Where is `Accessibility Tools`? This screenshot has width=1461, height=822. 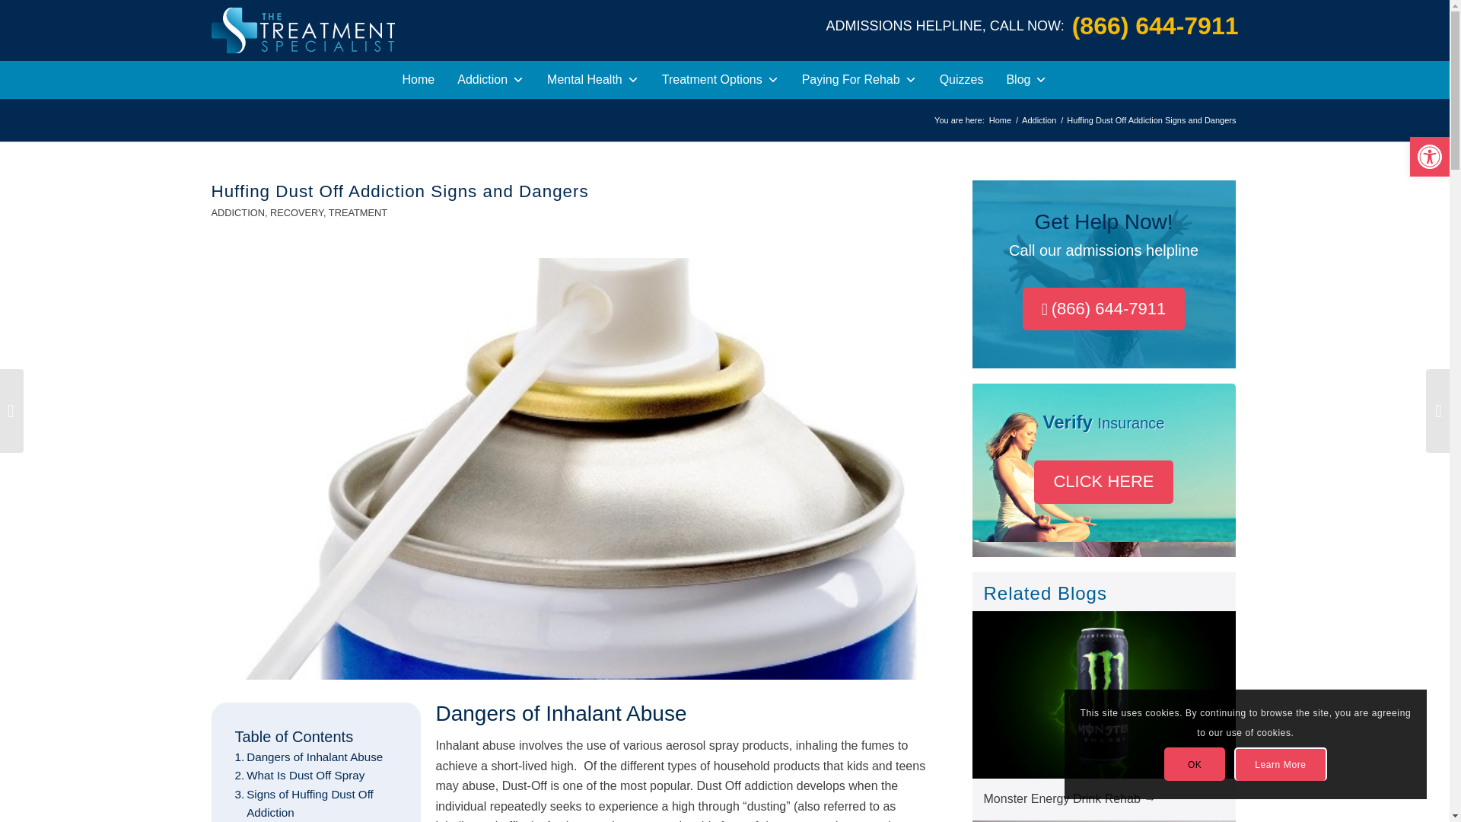
Accessibility Tools is located at coordinates (1429, 157).